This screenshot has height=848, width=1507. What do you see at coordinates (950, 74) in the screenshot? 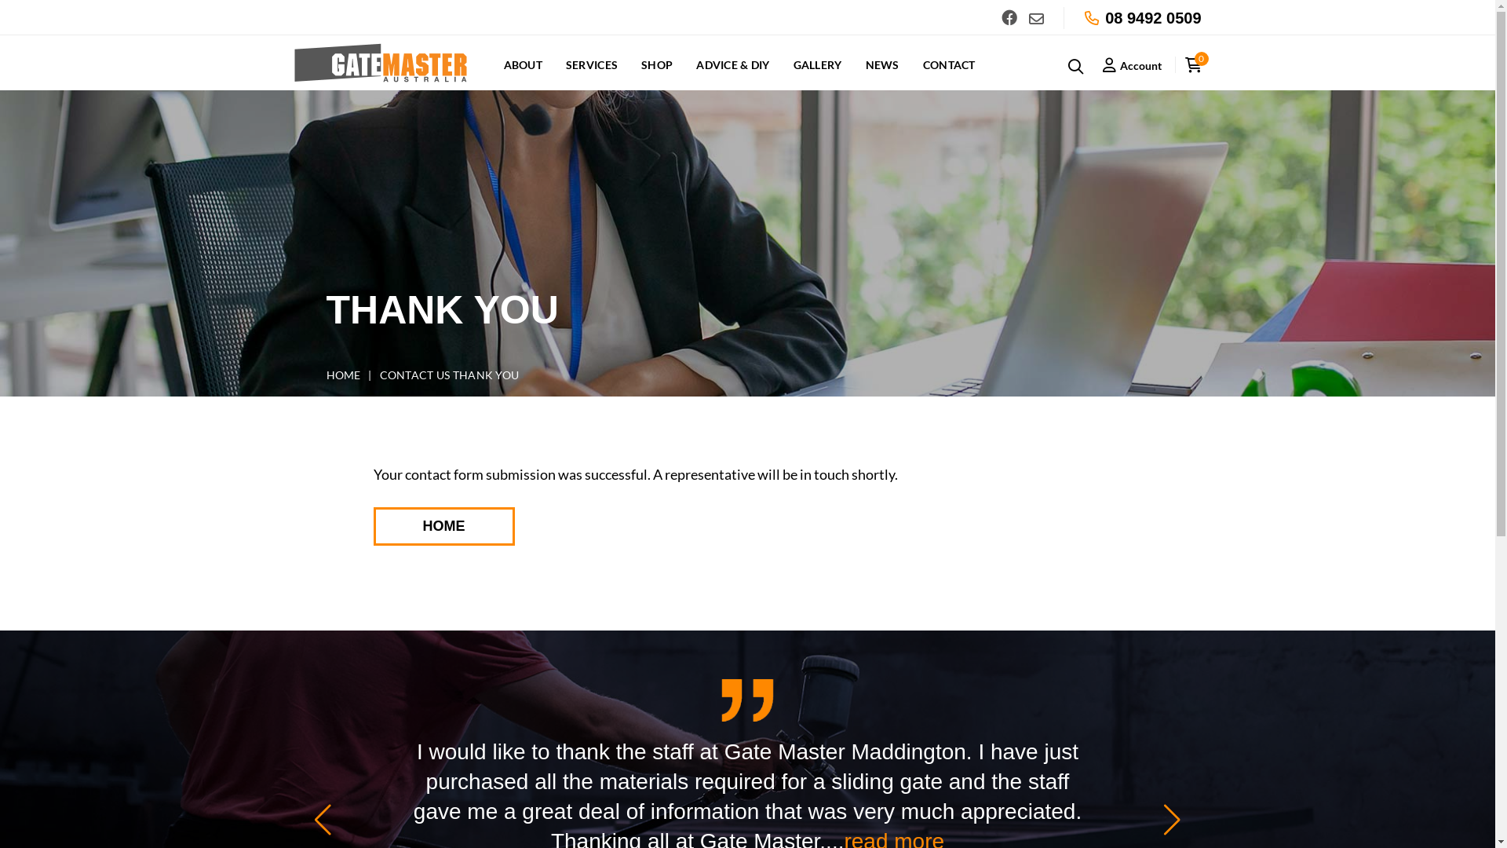
I see `CONTACT` at bounding box center [950, 74].